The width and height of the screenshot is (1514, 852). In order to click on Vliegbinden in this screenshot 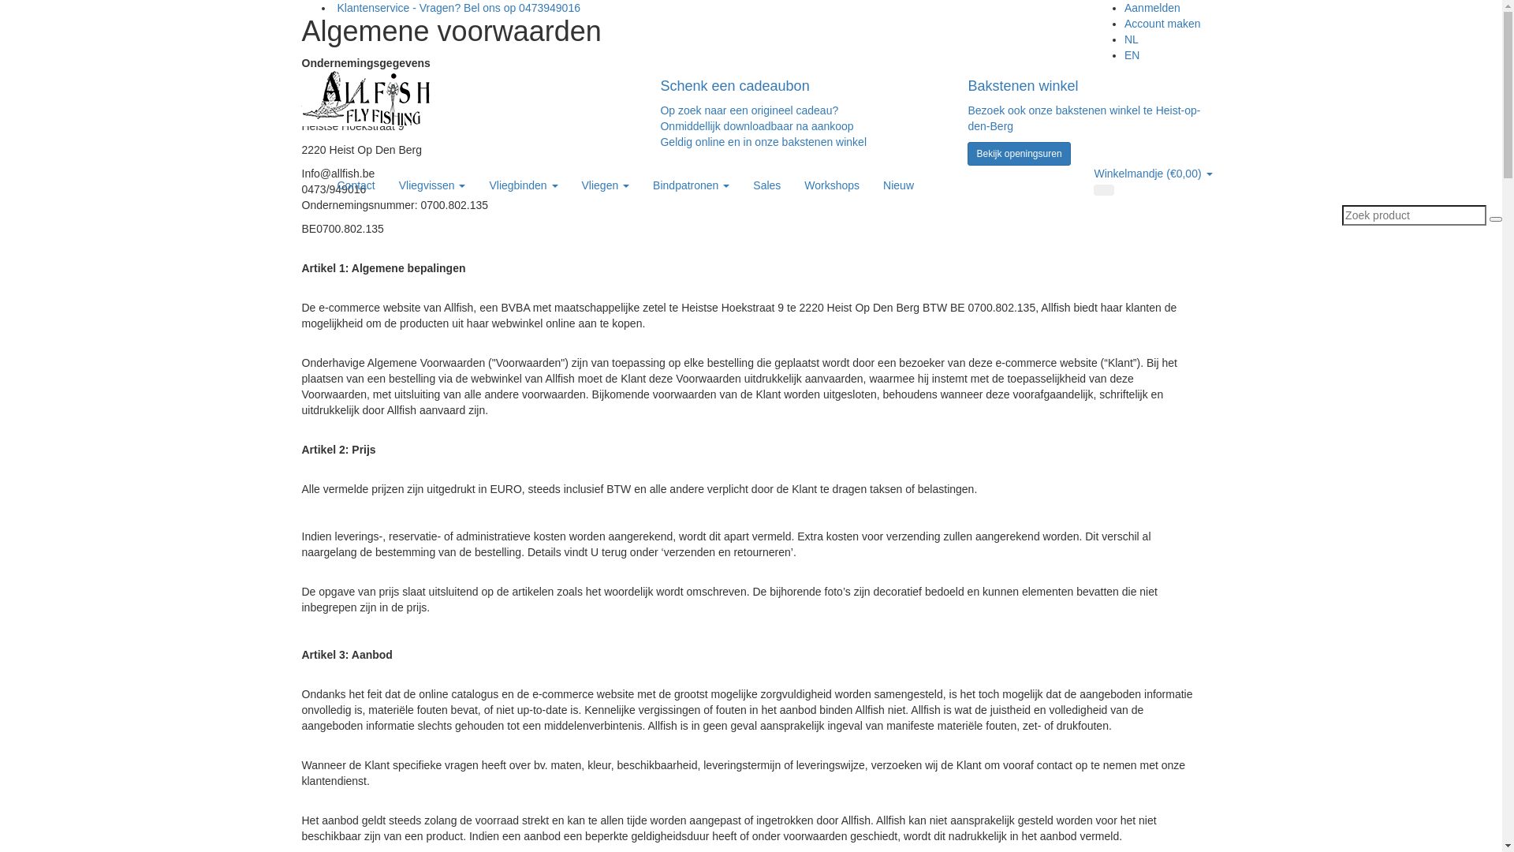, I will do `click(524, 185)`.